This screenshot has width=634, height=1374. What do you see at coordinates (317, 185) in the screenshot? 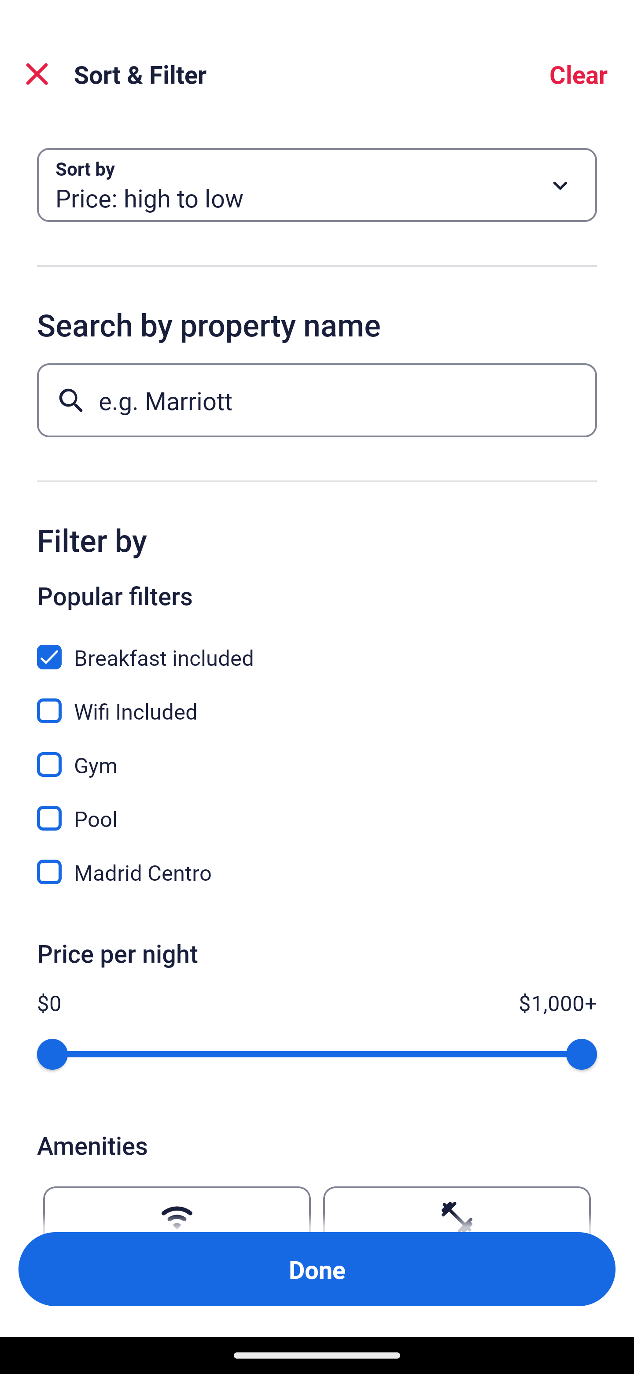
I see `Sort by Button Price: high to low` at bounding box center [317, 185].